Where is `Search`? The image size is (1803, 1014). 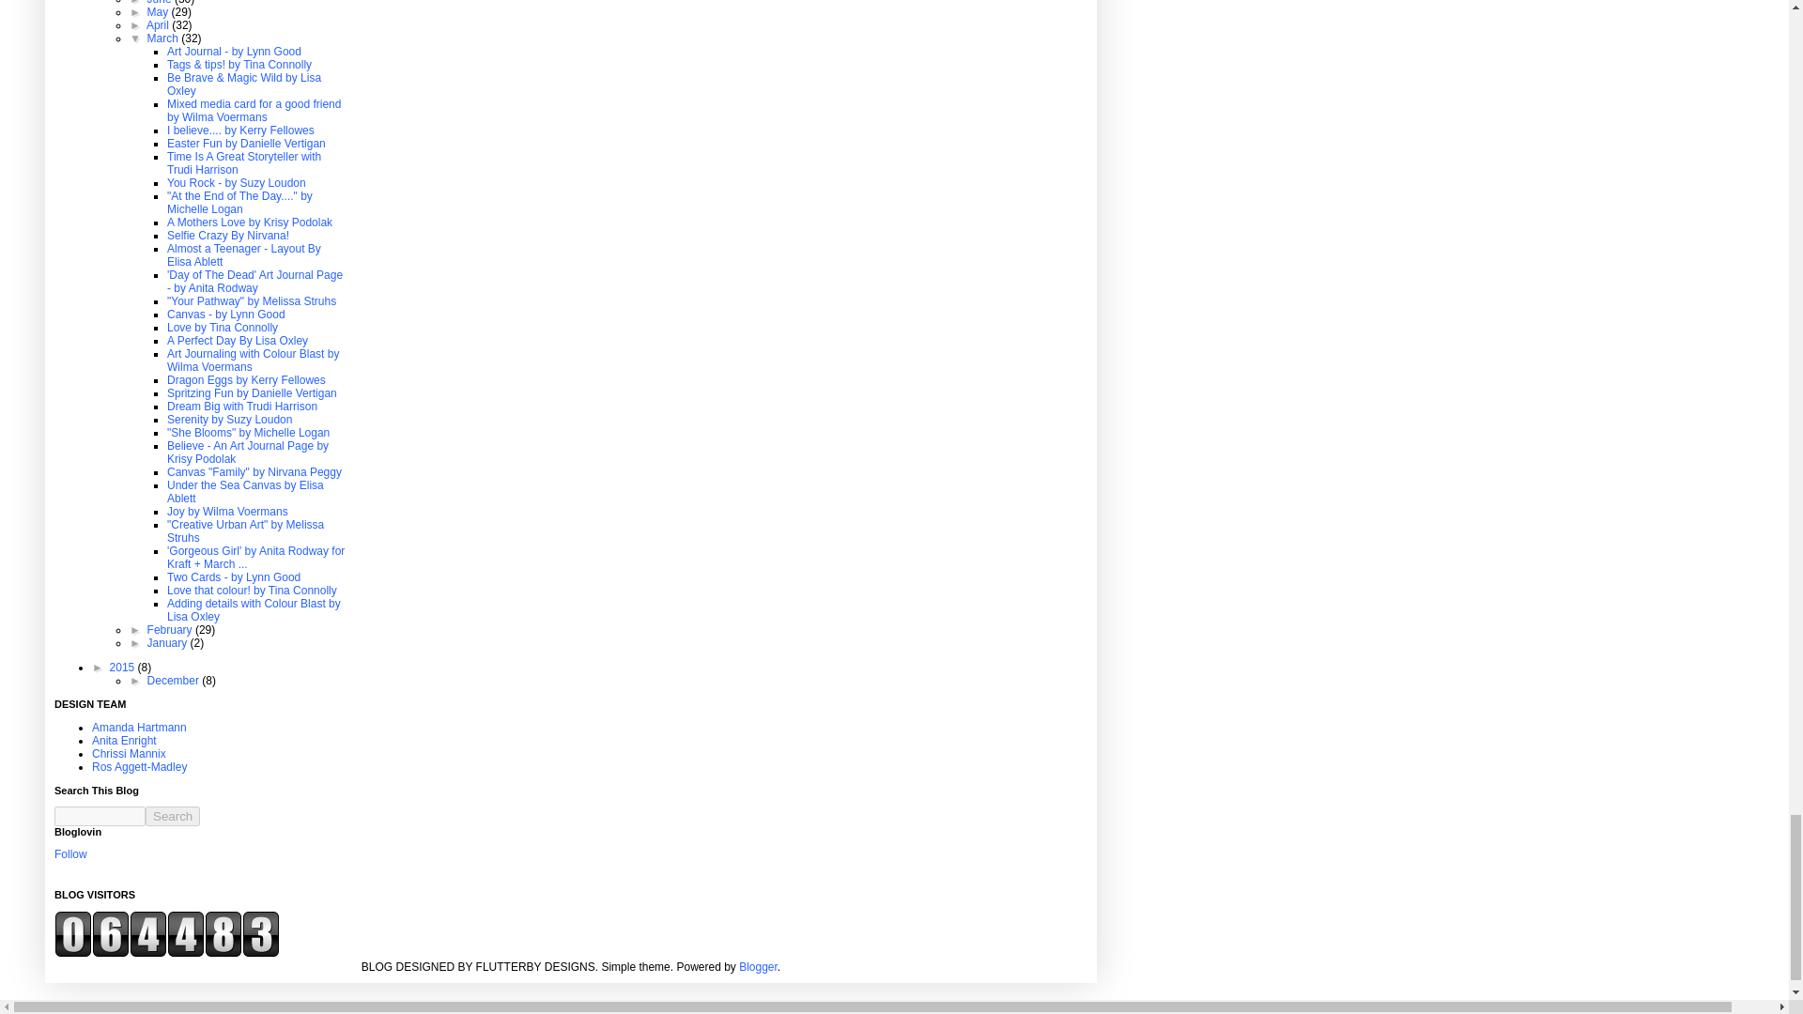
Search is located at coordinates (173, 816).